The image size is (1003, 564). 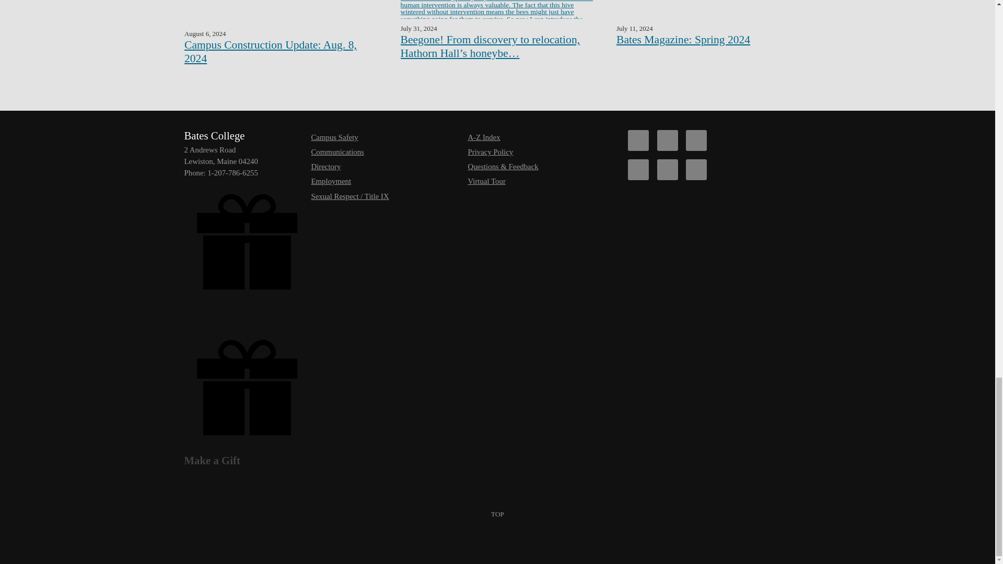 I want to click on Tiktok icon, so click(x=696, y=140).